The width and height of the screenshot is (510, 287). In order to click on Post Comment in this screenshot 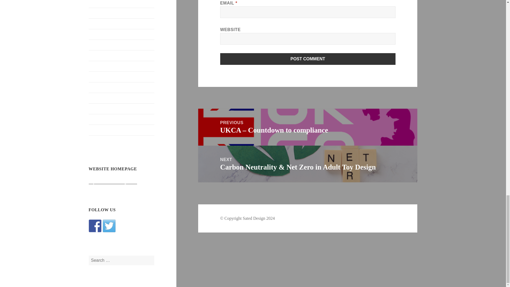, I will do `click(308, 59)`.